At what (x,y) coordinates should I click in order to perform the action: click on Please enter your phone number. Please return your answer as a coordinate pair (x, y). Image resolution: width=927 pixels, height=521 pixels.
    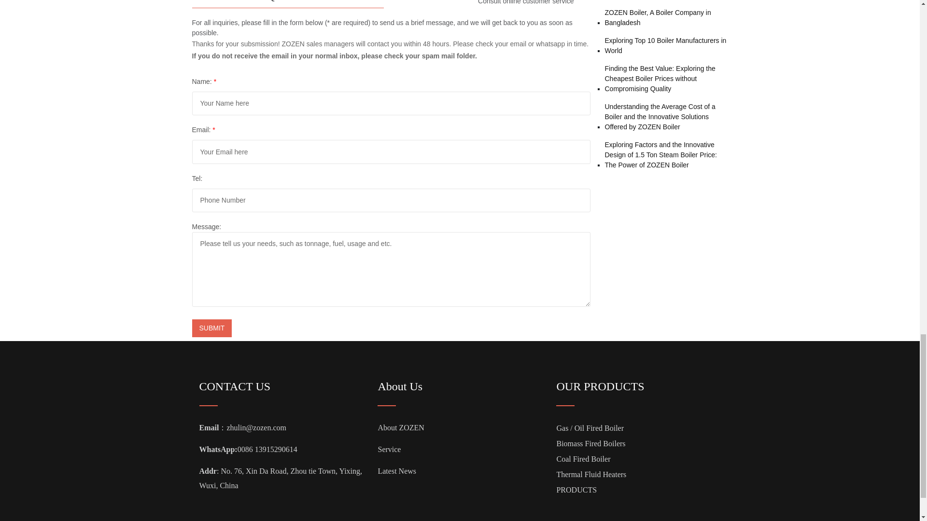
    Looking at the image, I should click on (391, 200).